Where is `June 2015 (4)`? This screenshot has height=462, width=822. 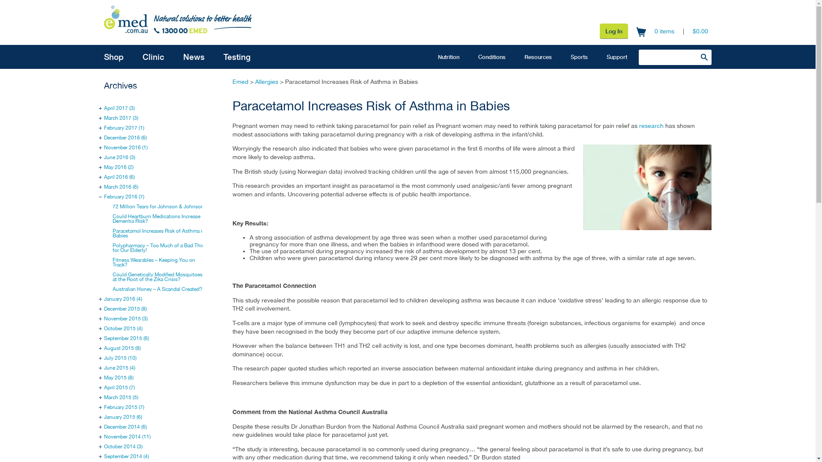 June 2015 (4) is located at coordinates (120, 368).